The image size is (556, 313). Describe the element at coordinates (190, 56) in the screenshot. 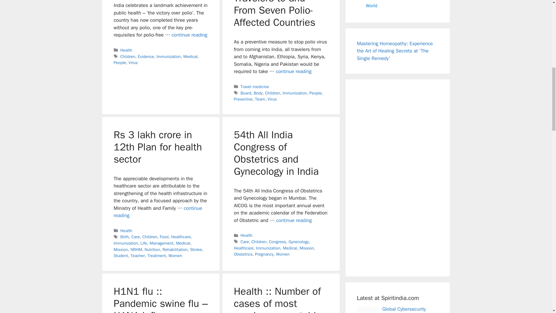

I see `Medical` at that location.